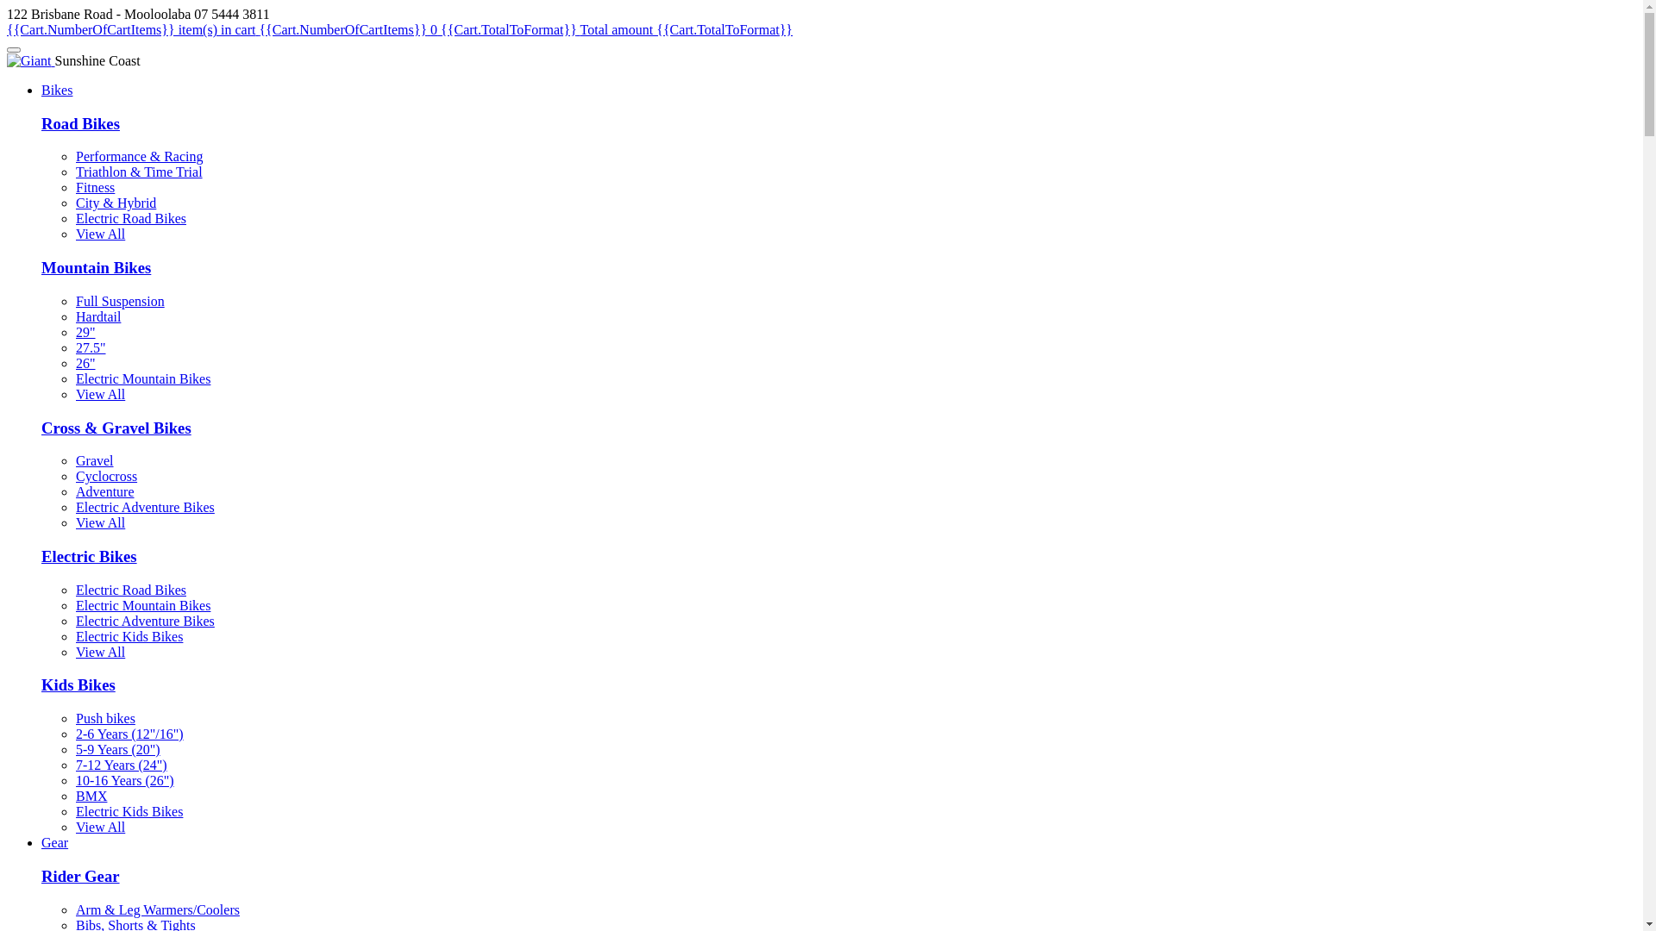  Describe the element at coordinates (91, 797) in the screenshot. I see `BMX` at that location.